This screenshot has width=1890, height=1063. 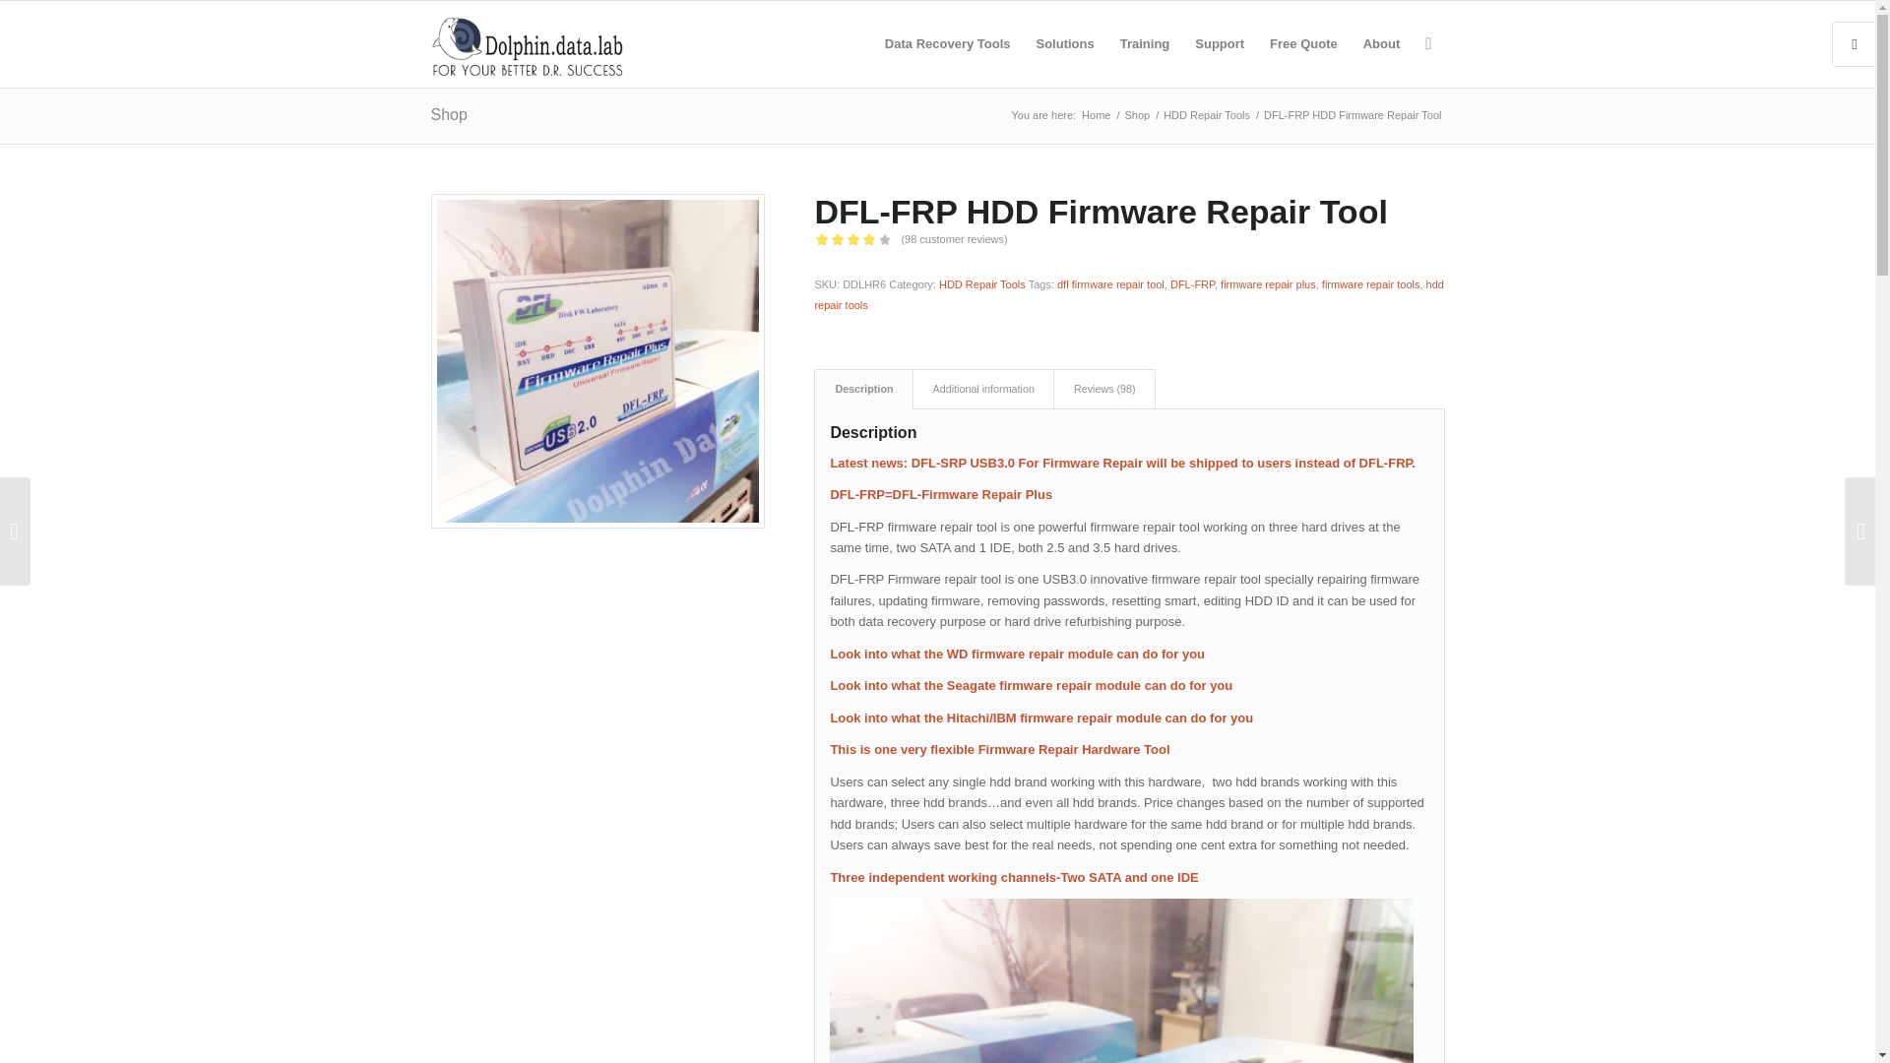 I want to click on Solutions, so click(x=1065, y=43).